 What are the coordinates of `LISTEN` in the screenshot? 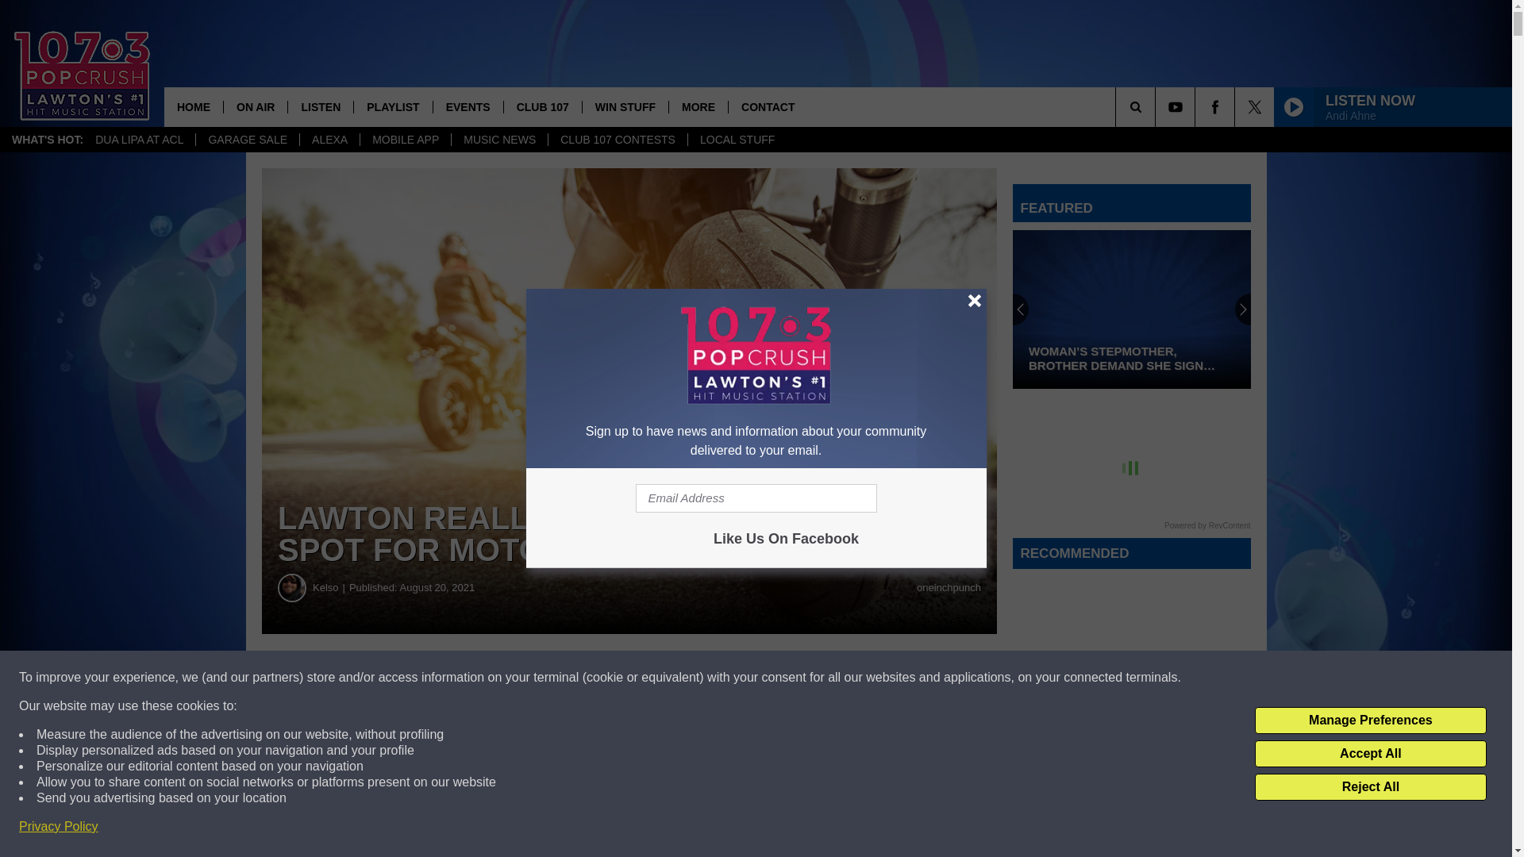 It's located at (321, 106).